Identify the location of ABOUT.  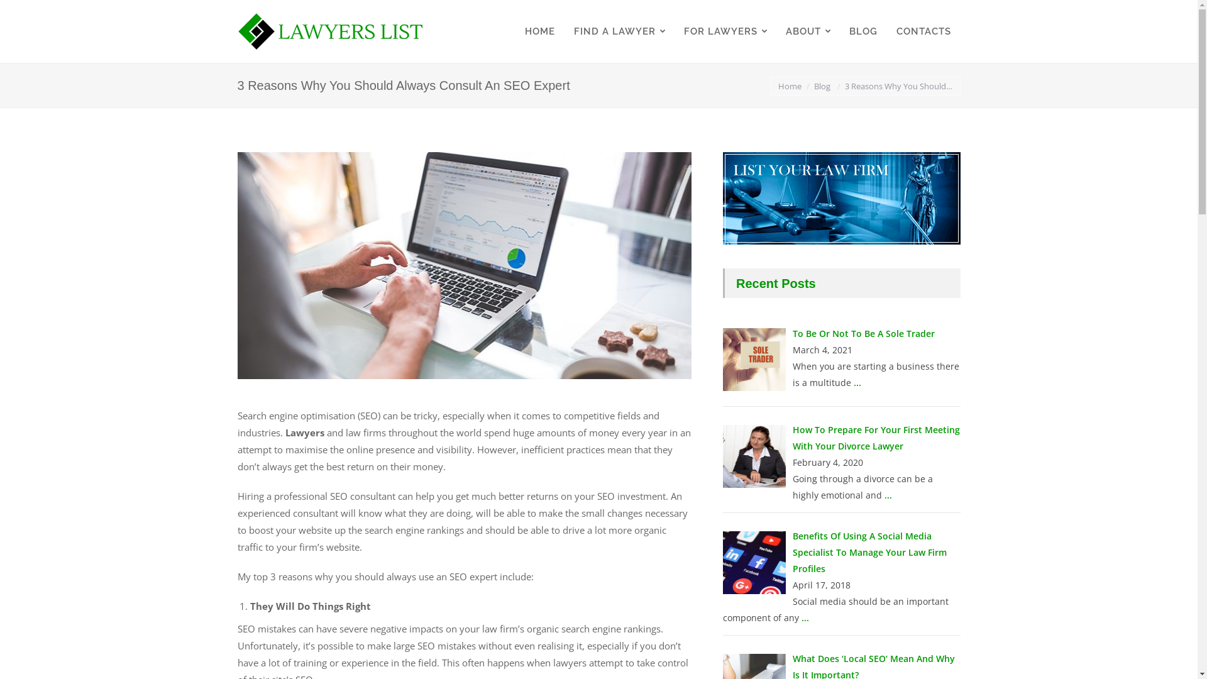
(807, 31).